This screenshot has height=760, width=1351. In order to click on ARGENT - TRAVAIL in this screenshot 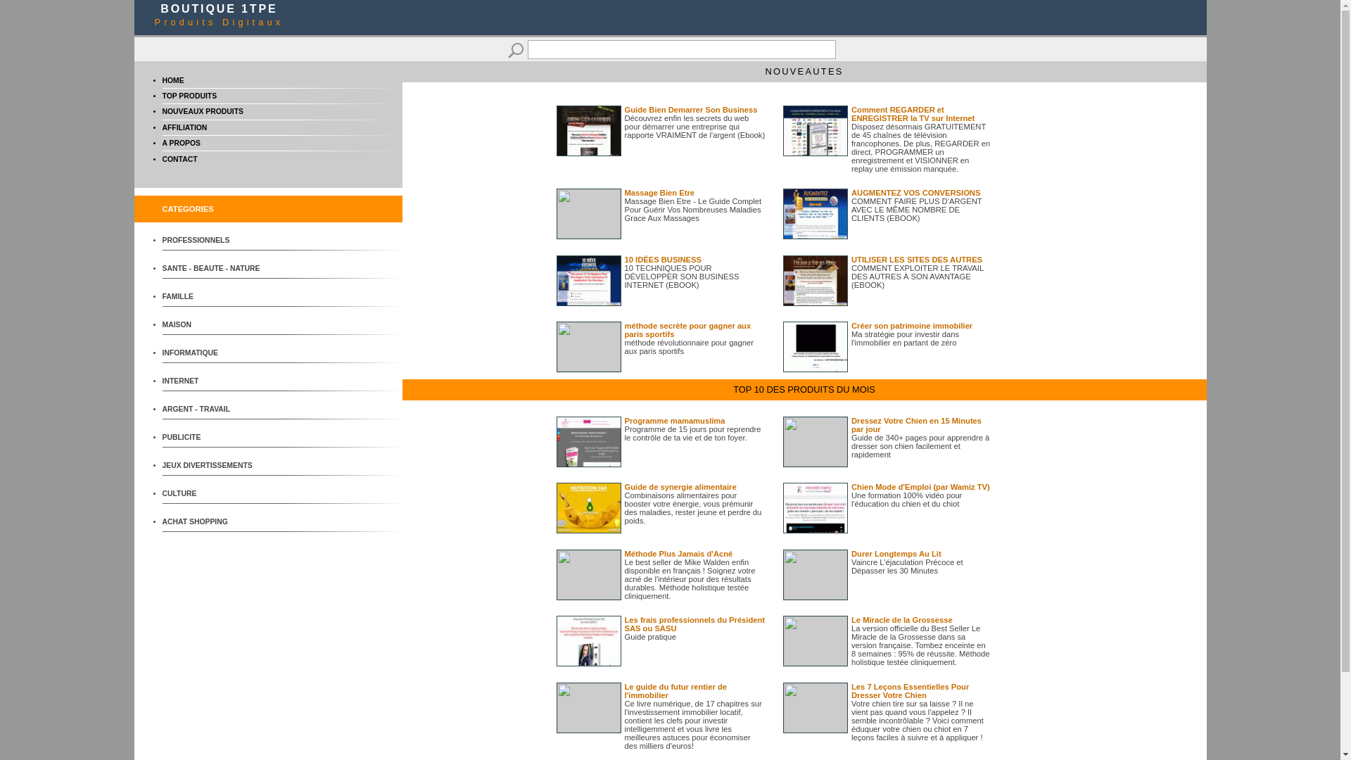, I will do `click(215, 410)`.